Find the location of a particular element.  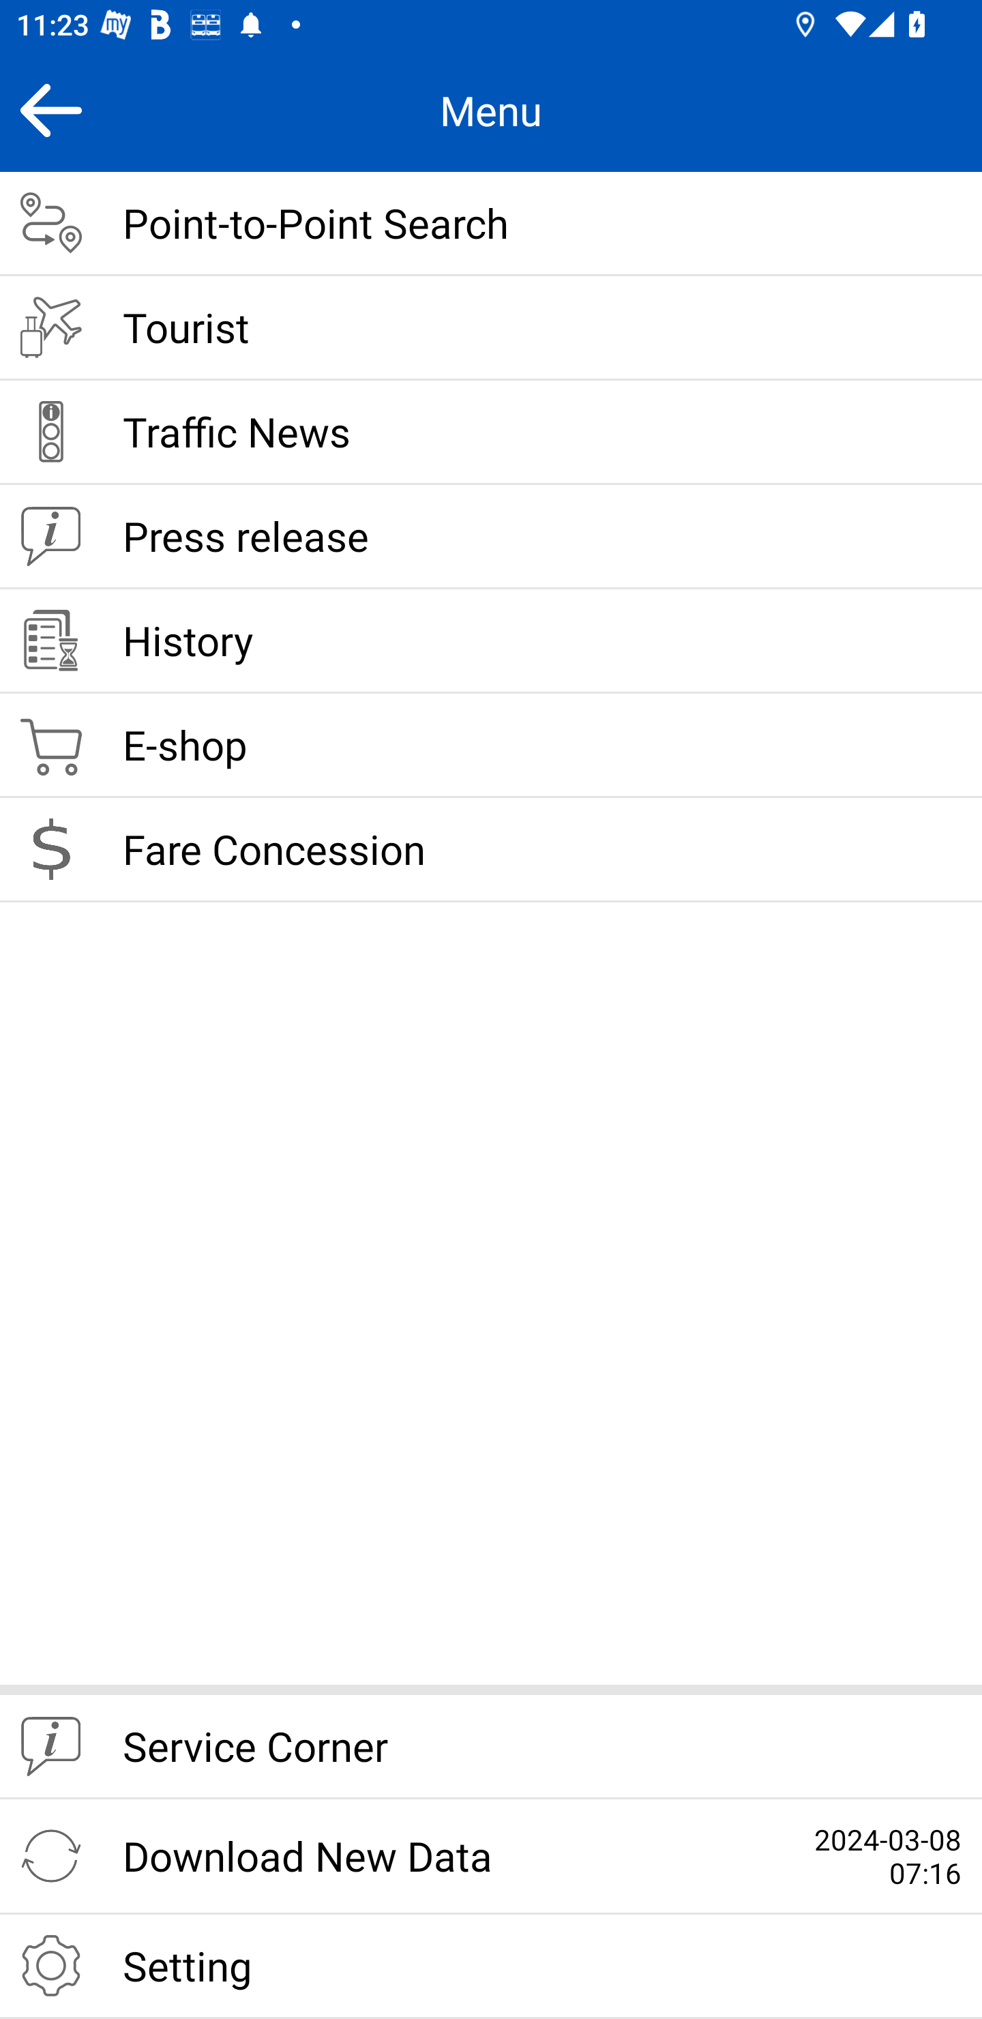

Download New Data 2024-03-08
07:16 is located at coordinates (491, 1857).